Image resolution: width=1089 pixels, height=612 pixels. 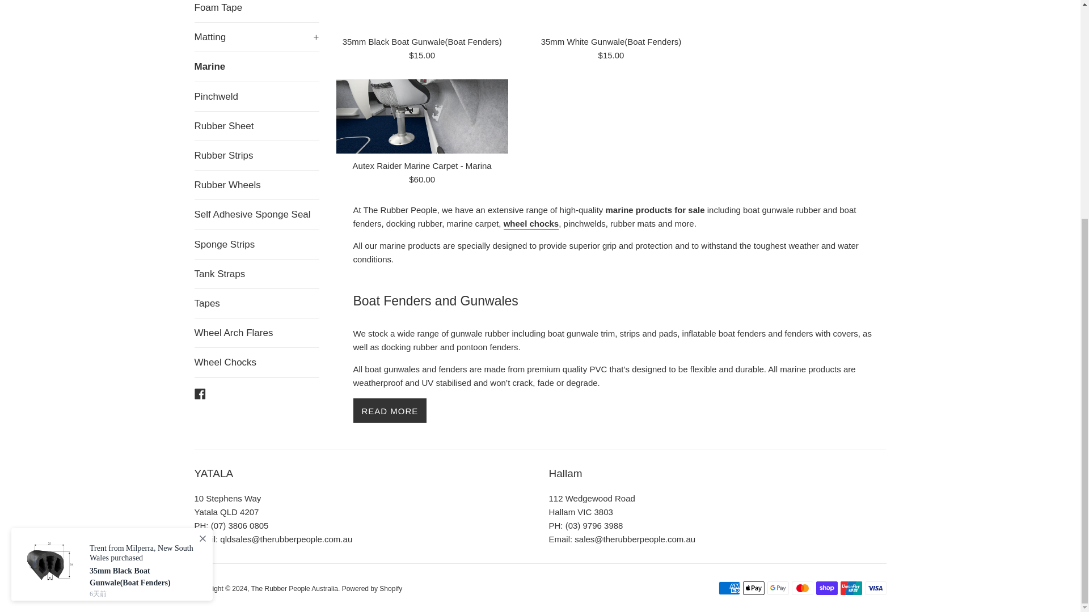 I want to click on Visa, so click(x=875, y=588).